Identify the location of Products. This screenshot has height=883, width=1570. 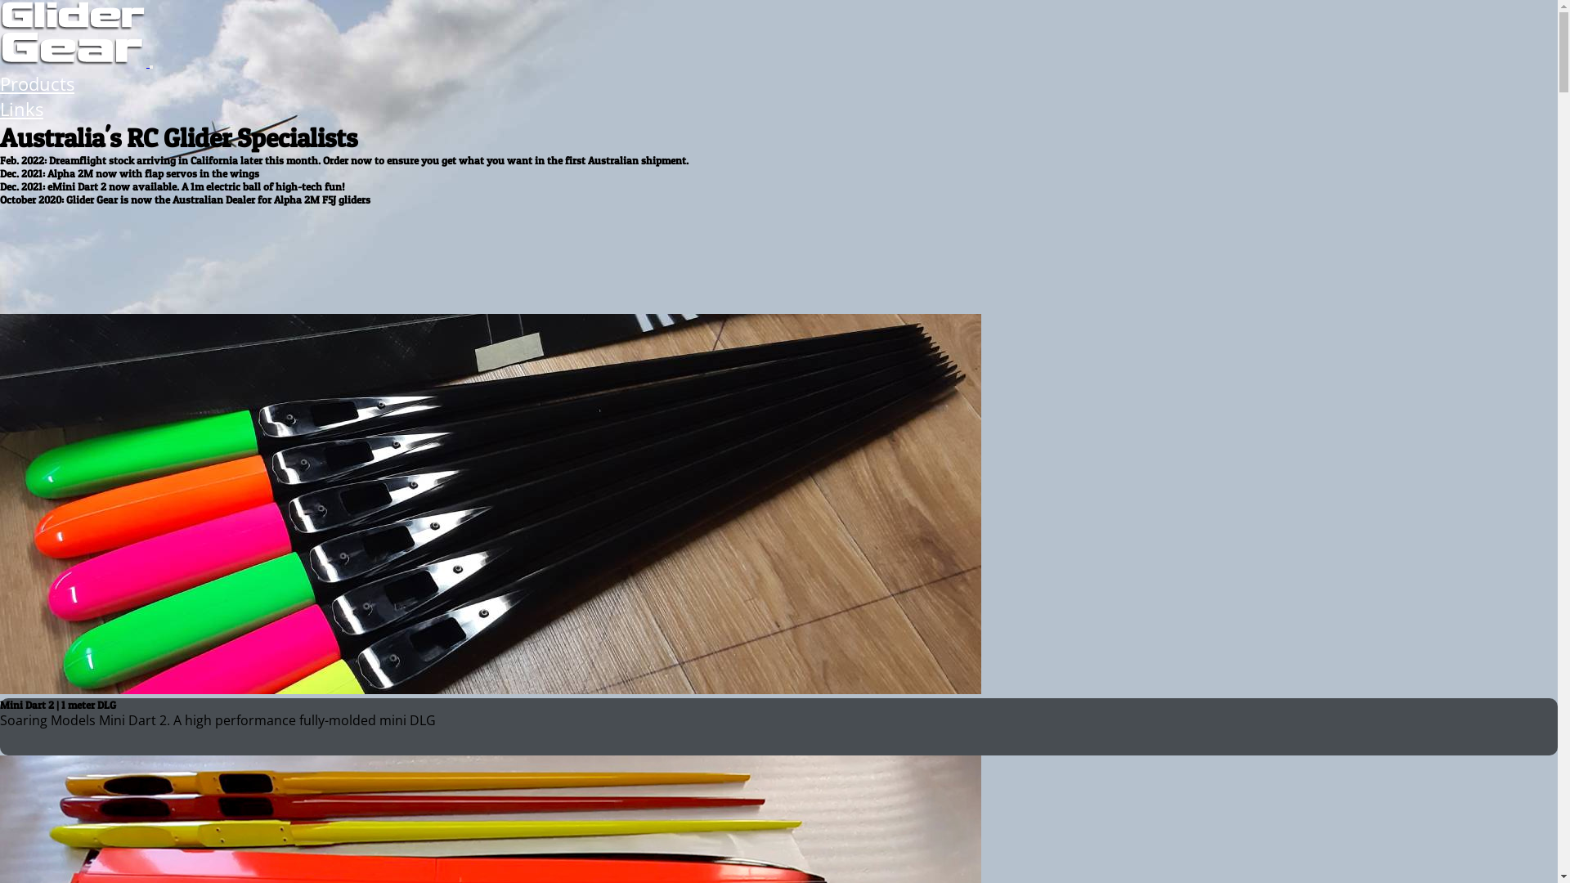
(38, 83).